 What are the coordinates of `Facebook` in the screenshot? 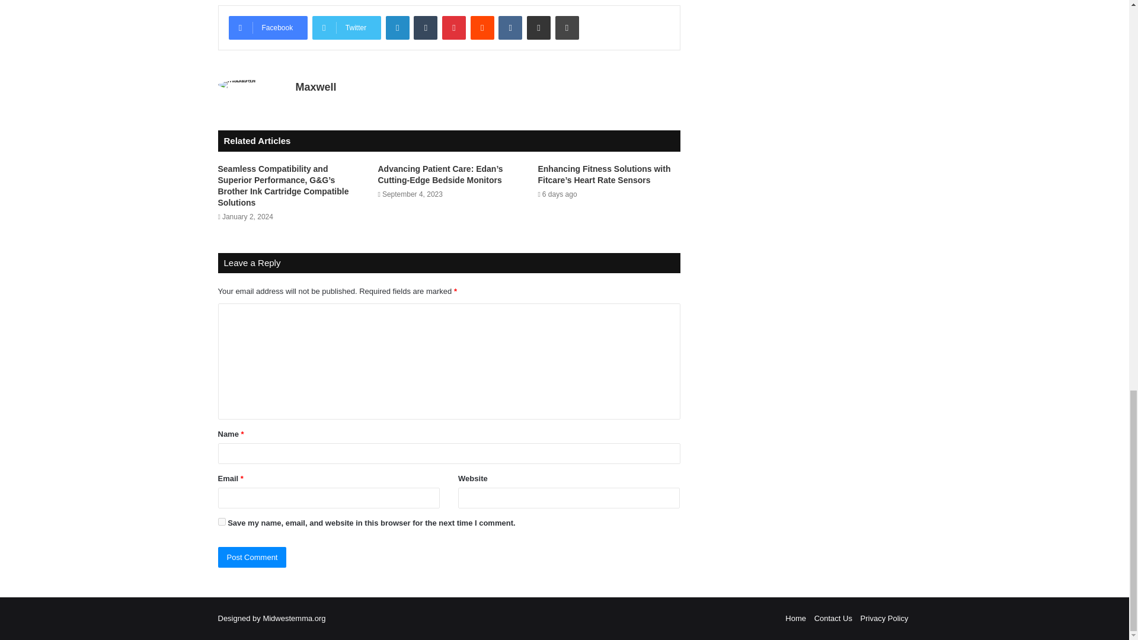 It's located at (268, 27).